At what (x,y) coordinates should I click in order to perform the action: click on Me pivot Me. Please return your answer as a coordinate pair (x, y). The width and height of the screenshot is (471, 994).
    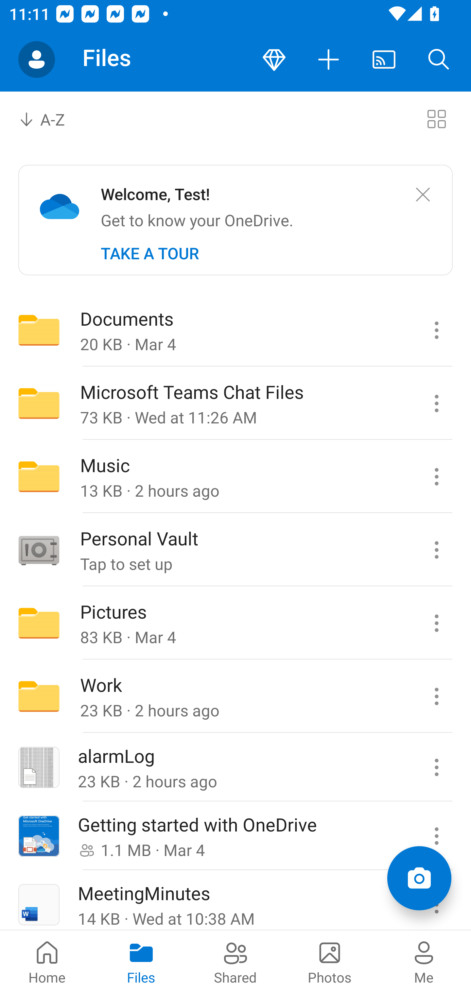
    Looking at the image, I should click on (424, 962).